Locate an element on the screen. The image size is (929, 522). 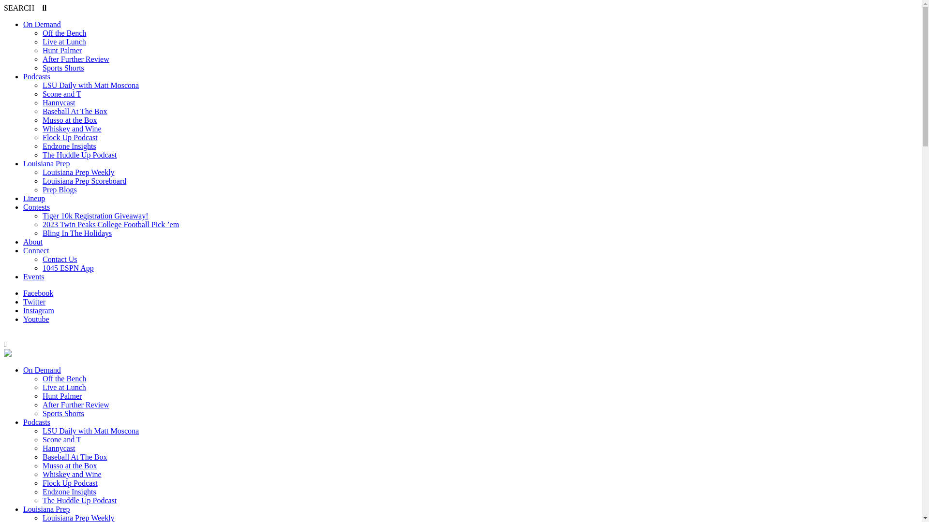
Tiger 10k Registration Giveaway! is located at coordinates (95, 216).